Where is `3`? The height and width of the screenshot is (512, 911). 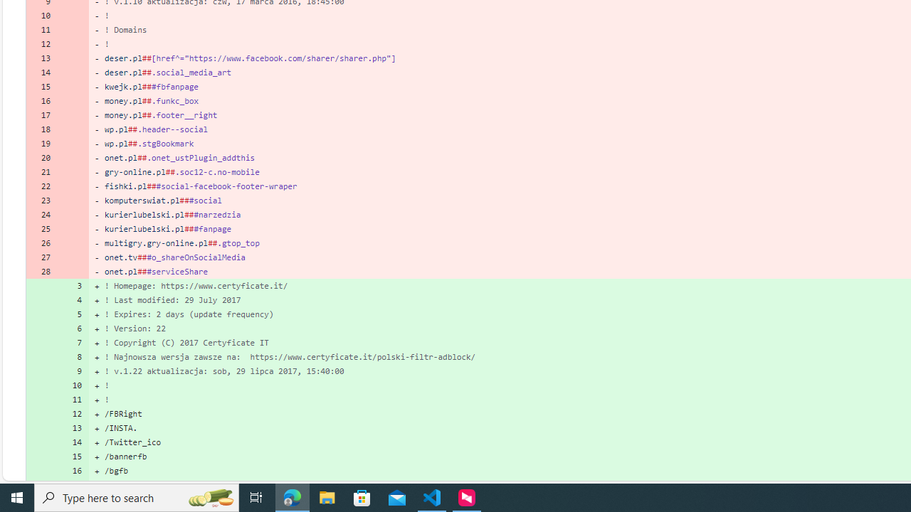 3 is located at coordinates (73, 285).